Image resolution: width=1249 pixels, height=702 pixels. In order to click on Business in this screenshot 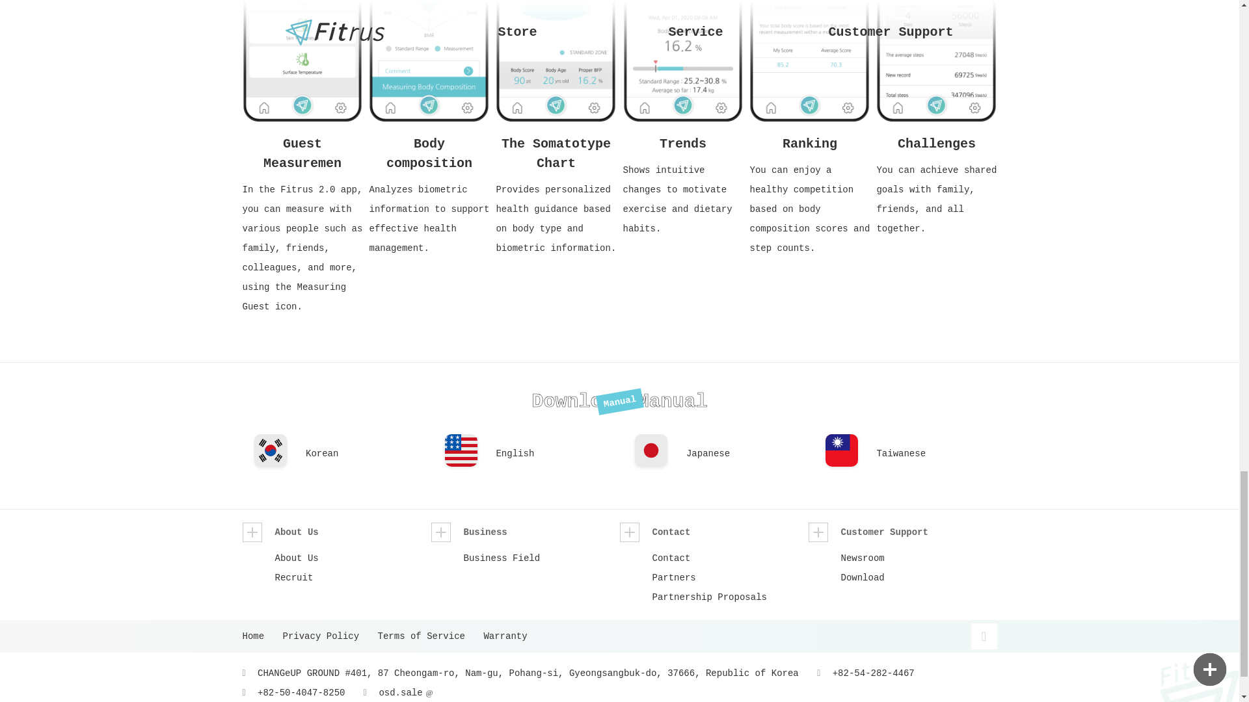, I will do `click(525, 532)`.